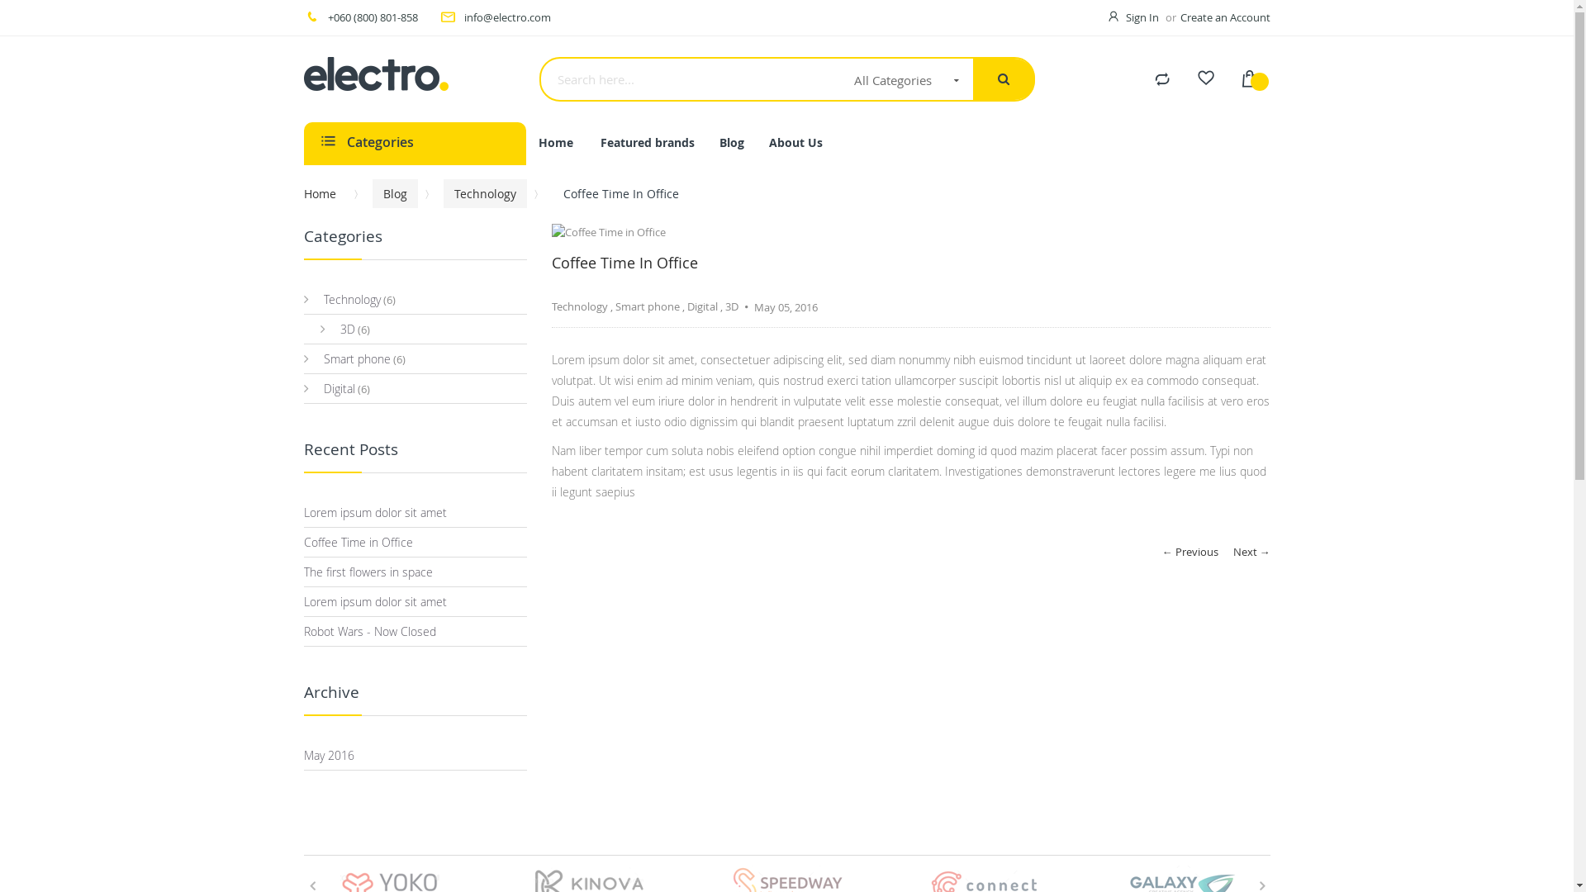 The image size is (1586, 892). What do you see at coordinates (1162, 80) in the screenshot?
I see `Compare` at bounding box center [1162, 80].